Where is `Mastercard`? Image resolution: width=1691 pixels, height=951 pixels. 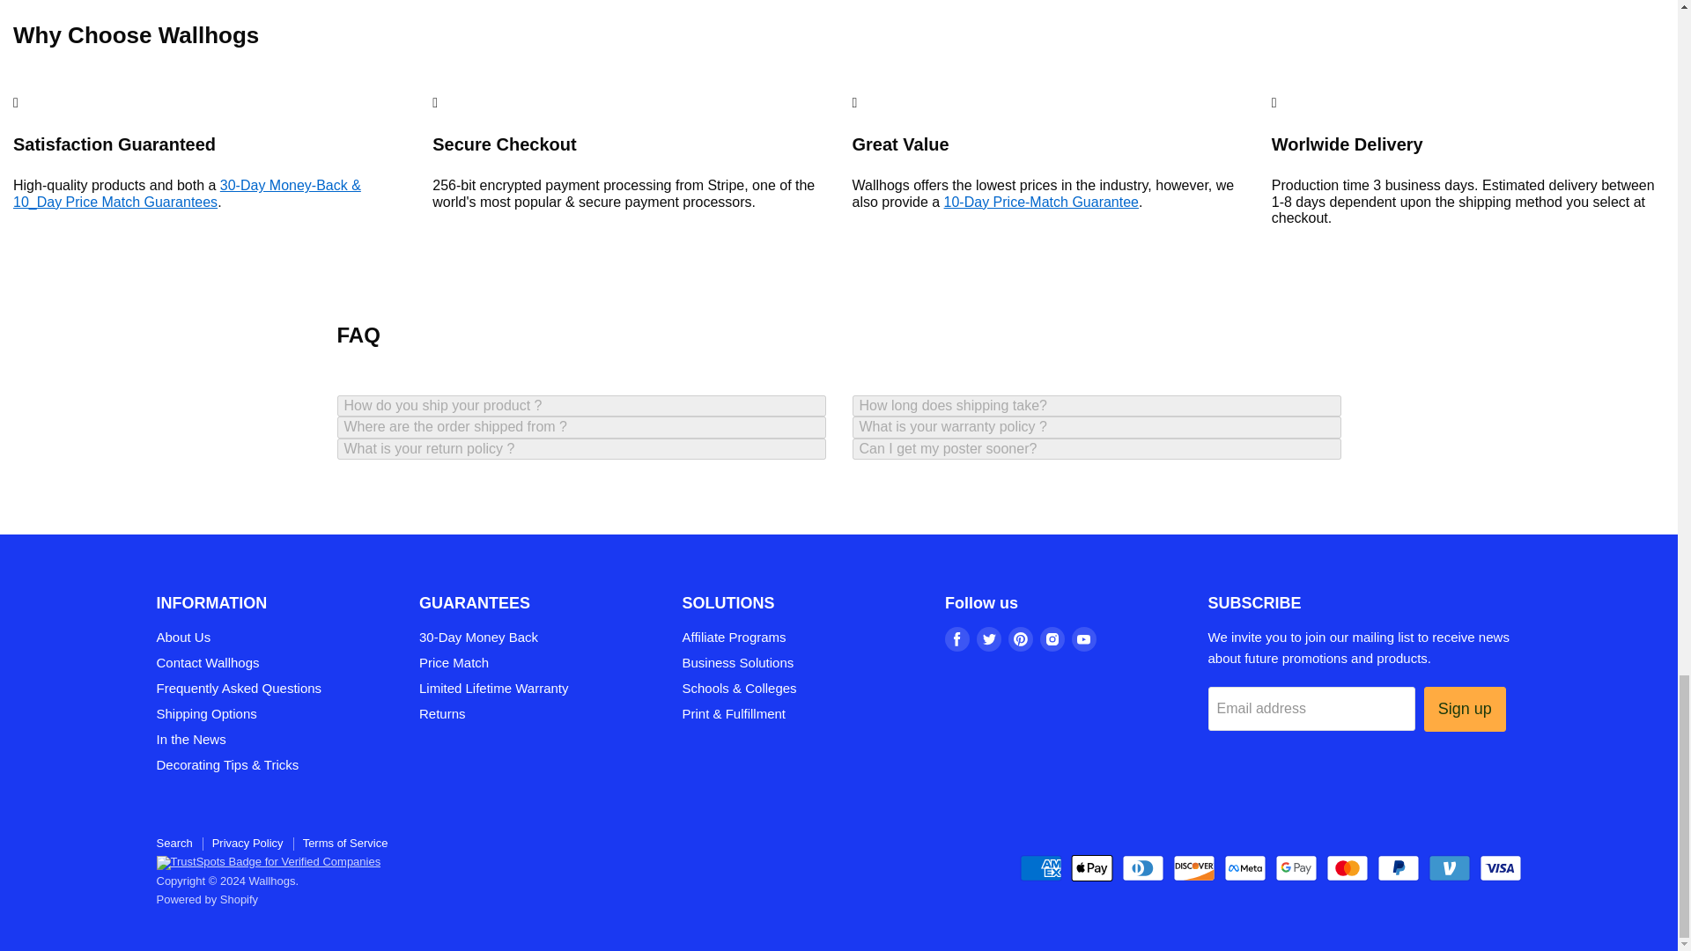
Mastercard is located at coordinates (1347, 868).